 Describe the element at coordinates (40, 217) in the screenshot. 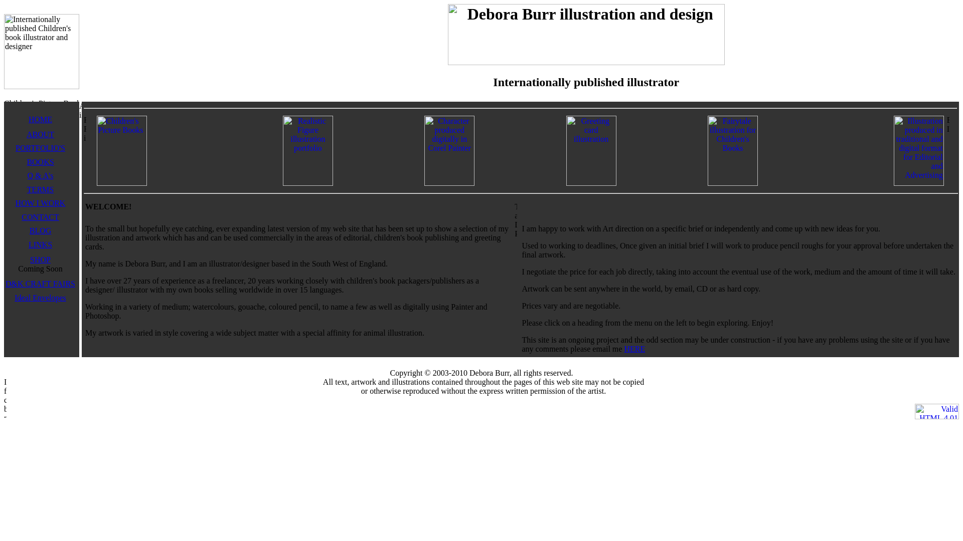

I see `CONTACT` at that location.